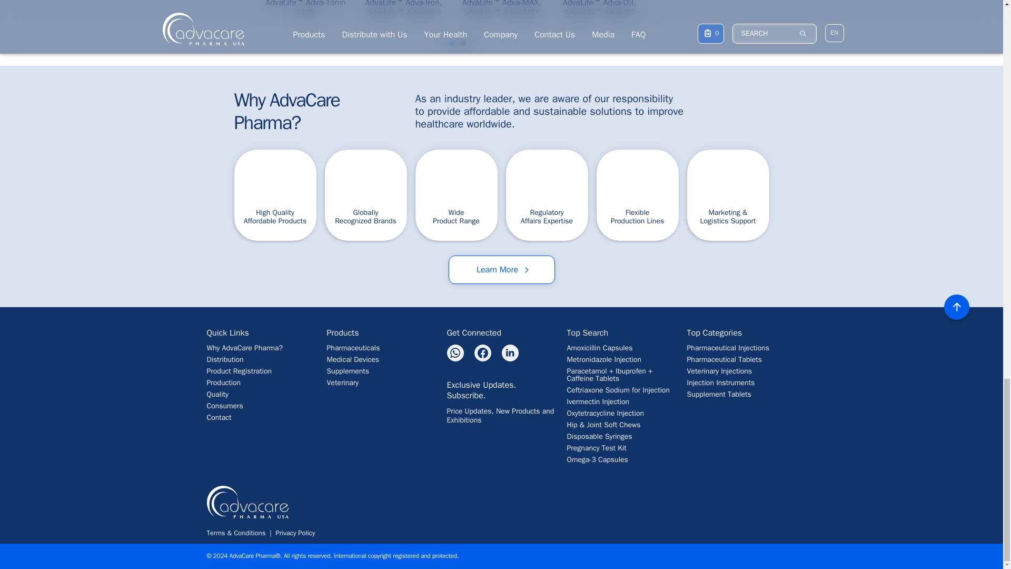  Describe the element at coordinates (261, 360) in the screenshot. I see `Distribute With Us` at that location.